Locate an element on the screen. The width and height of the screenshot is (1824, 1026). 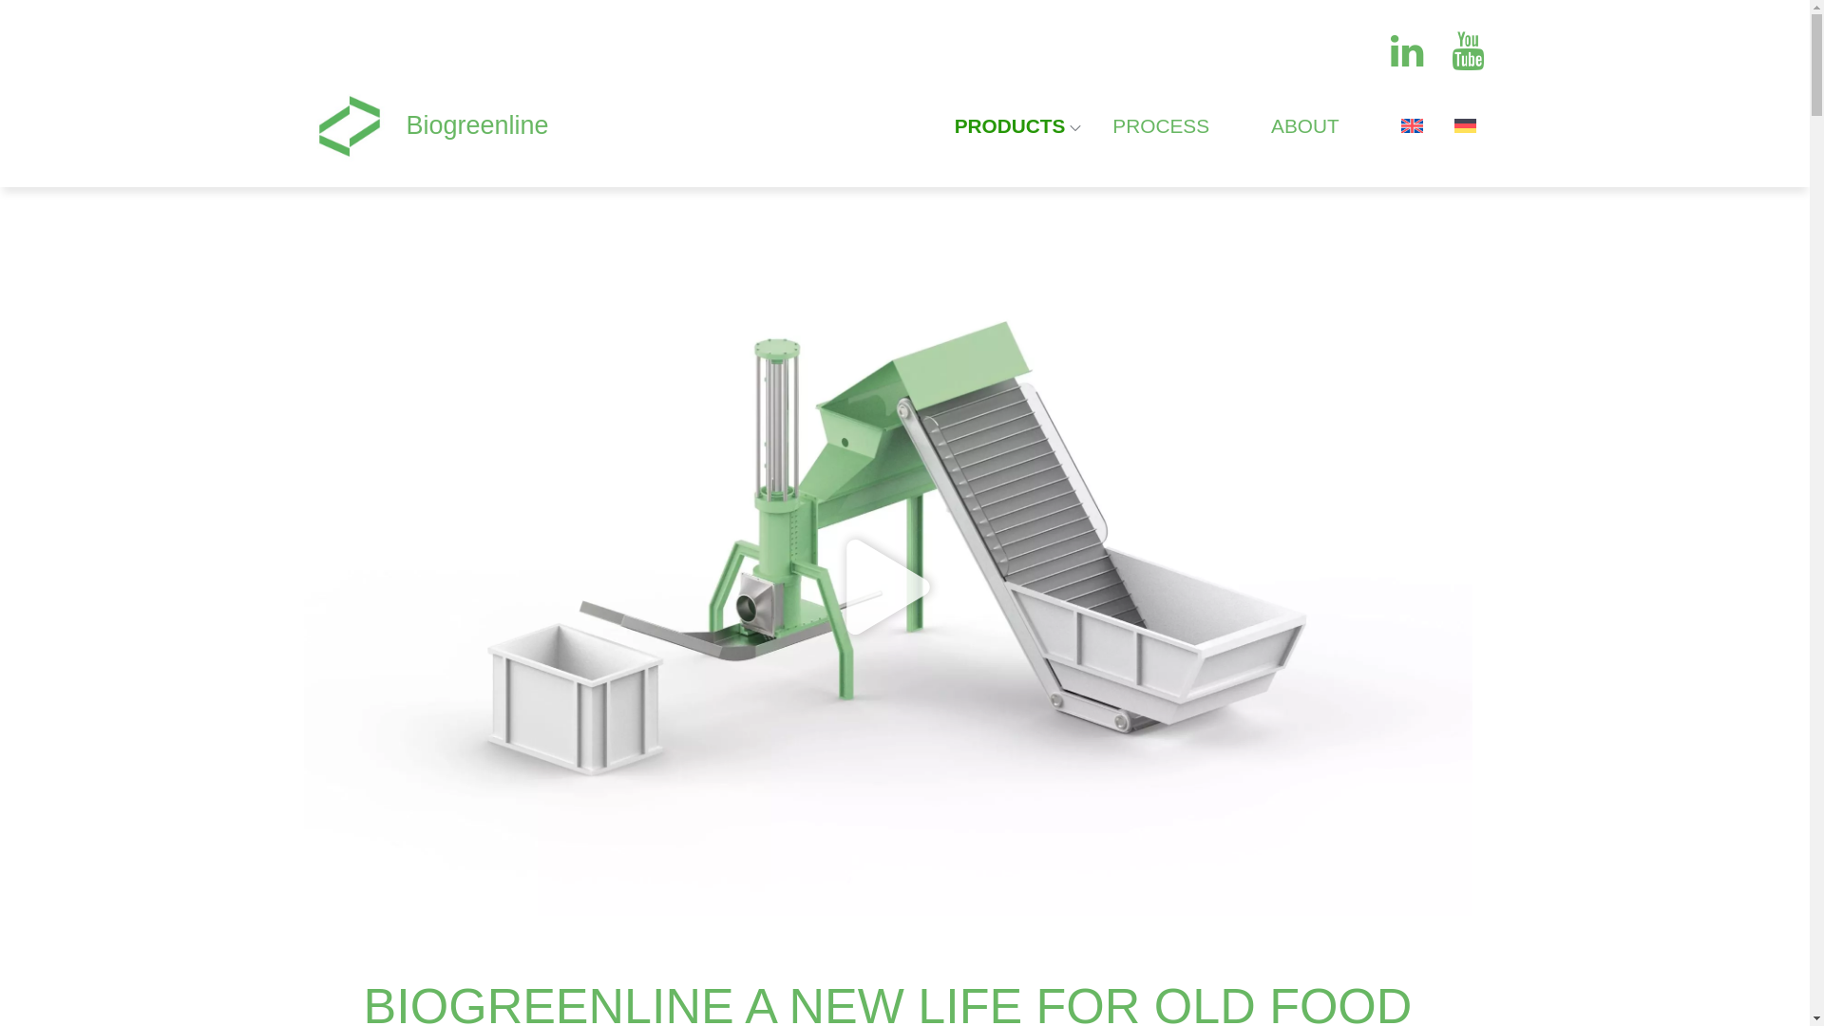
PRODUCTS is located at coordinates (1018, 126).